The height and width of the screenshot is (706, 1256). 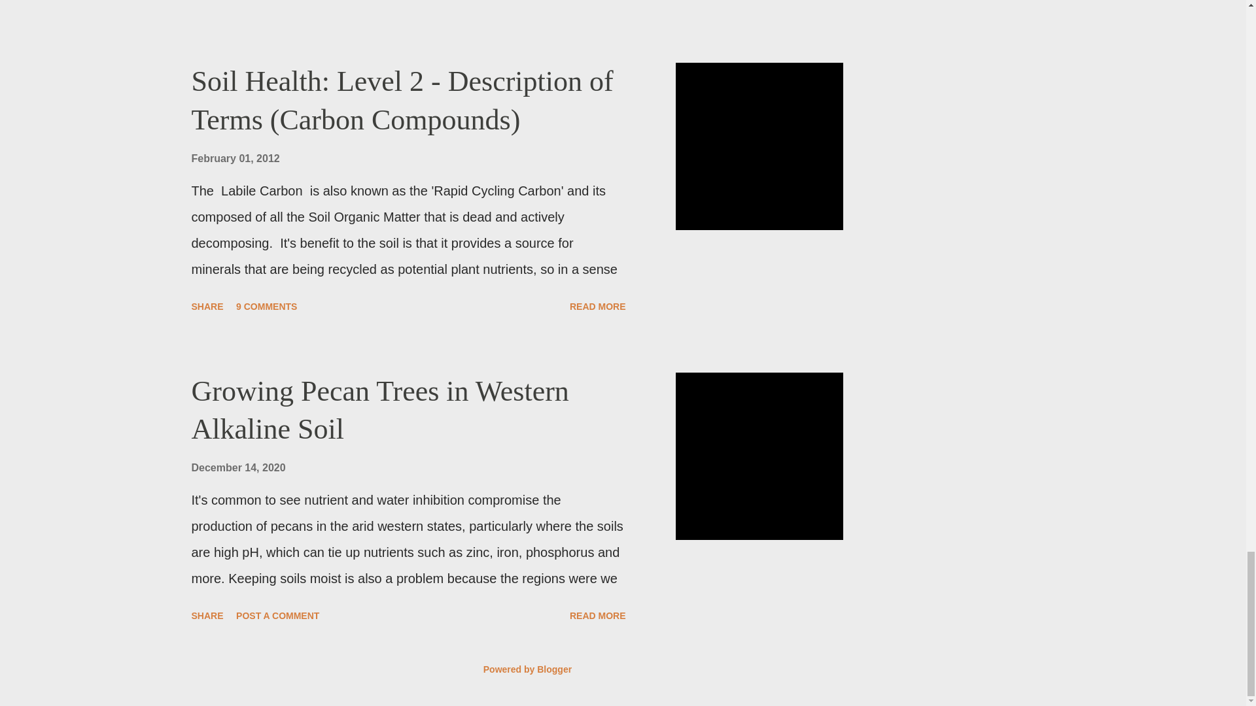 I want to click on 9 COMMENTS, so click(x=267, y=306).